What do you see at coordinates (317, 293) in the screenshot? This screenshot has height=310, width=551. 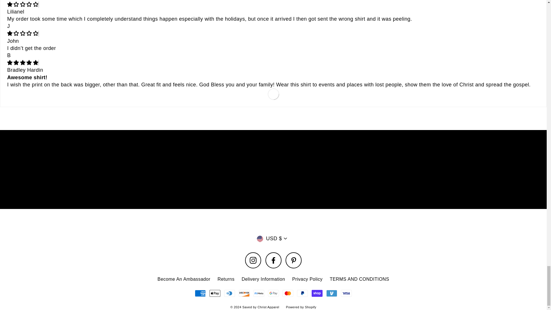 I see `Shop Pay` at bounding box center [317, 293].